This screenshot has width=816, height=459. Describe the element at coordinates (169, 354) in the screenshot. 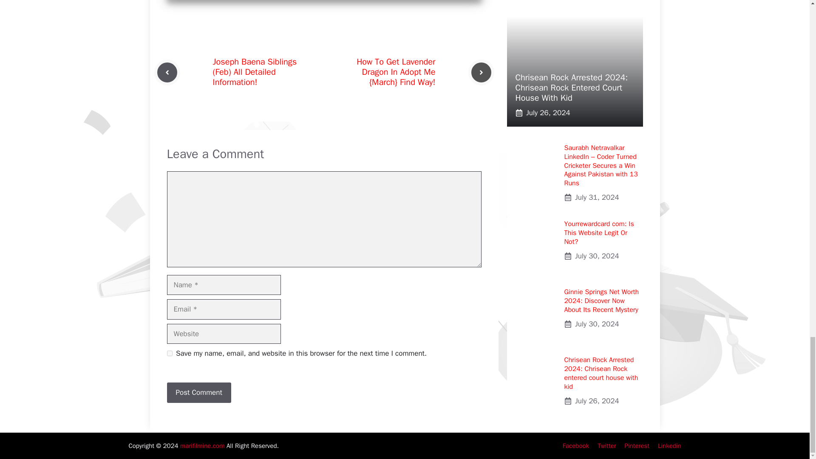

I see `yes` at that location.